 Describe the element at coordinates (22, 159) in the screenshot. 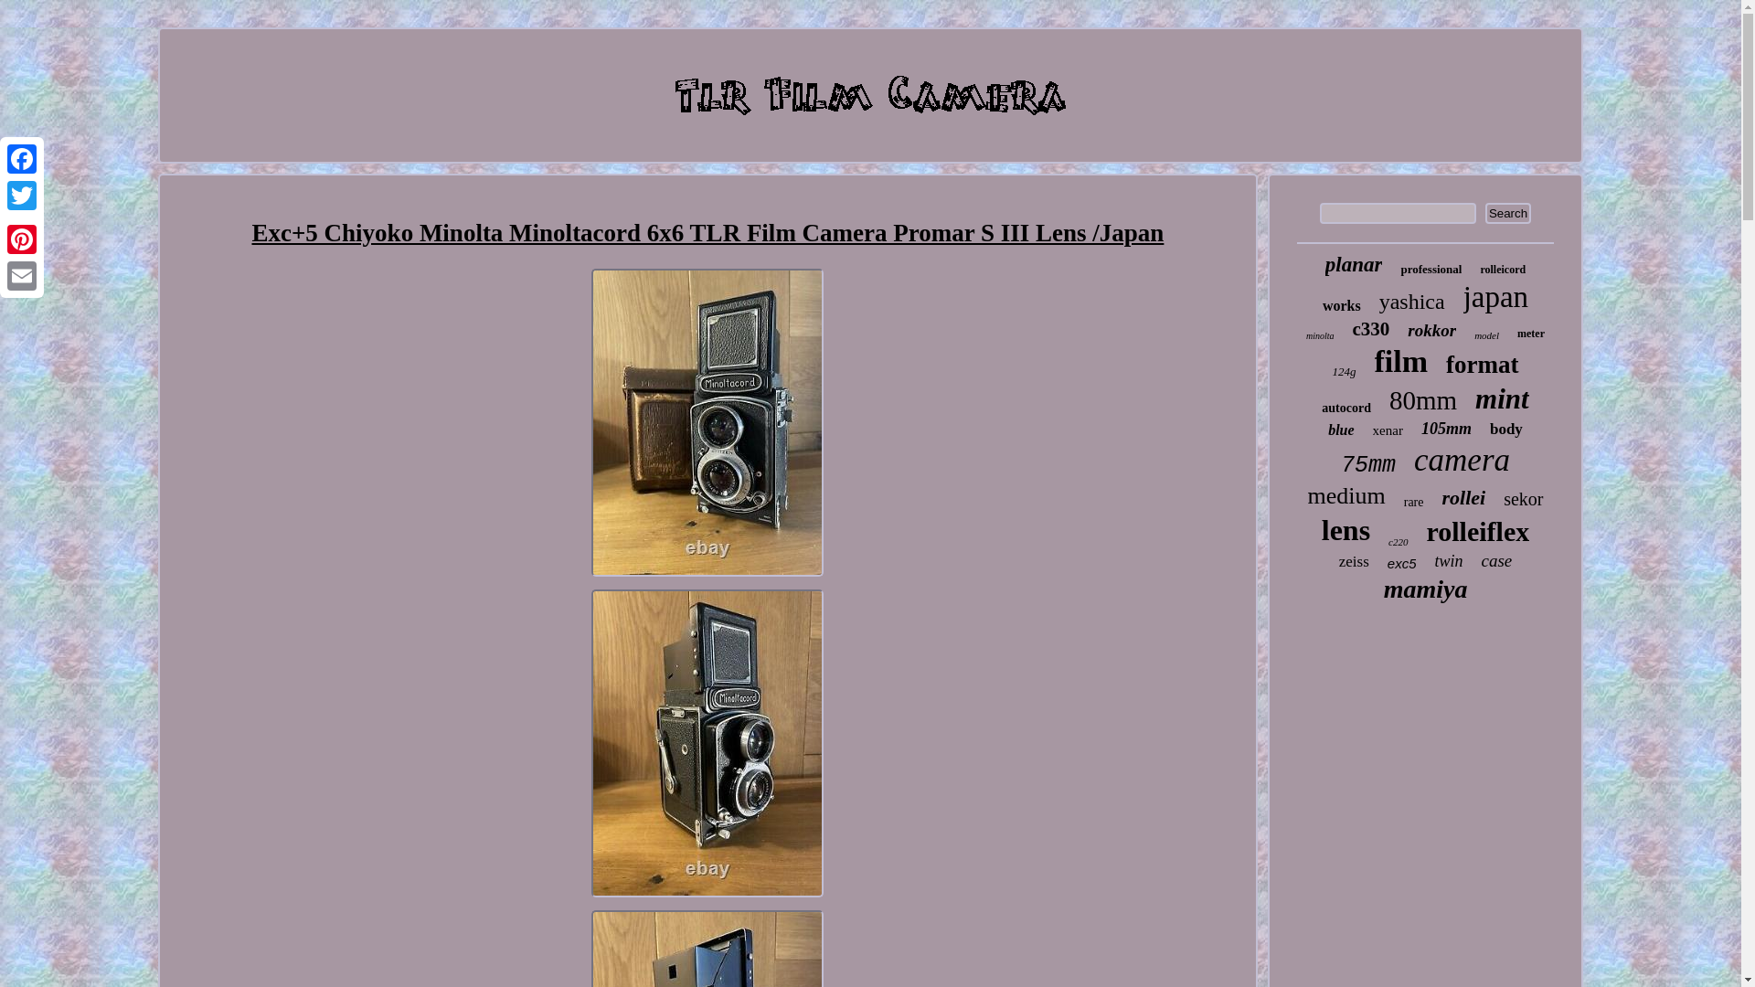

I see `Facebook` at that location.